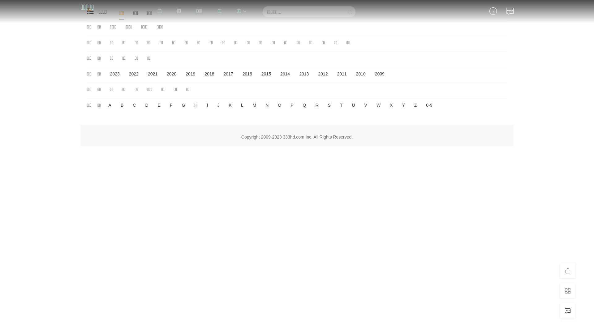 This screenshot has height=334, width=594. Describe the element at coordinates (280, 105) in the screenshot. I see `O` at that location.